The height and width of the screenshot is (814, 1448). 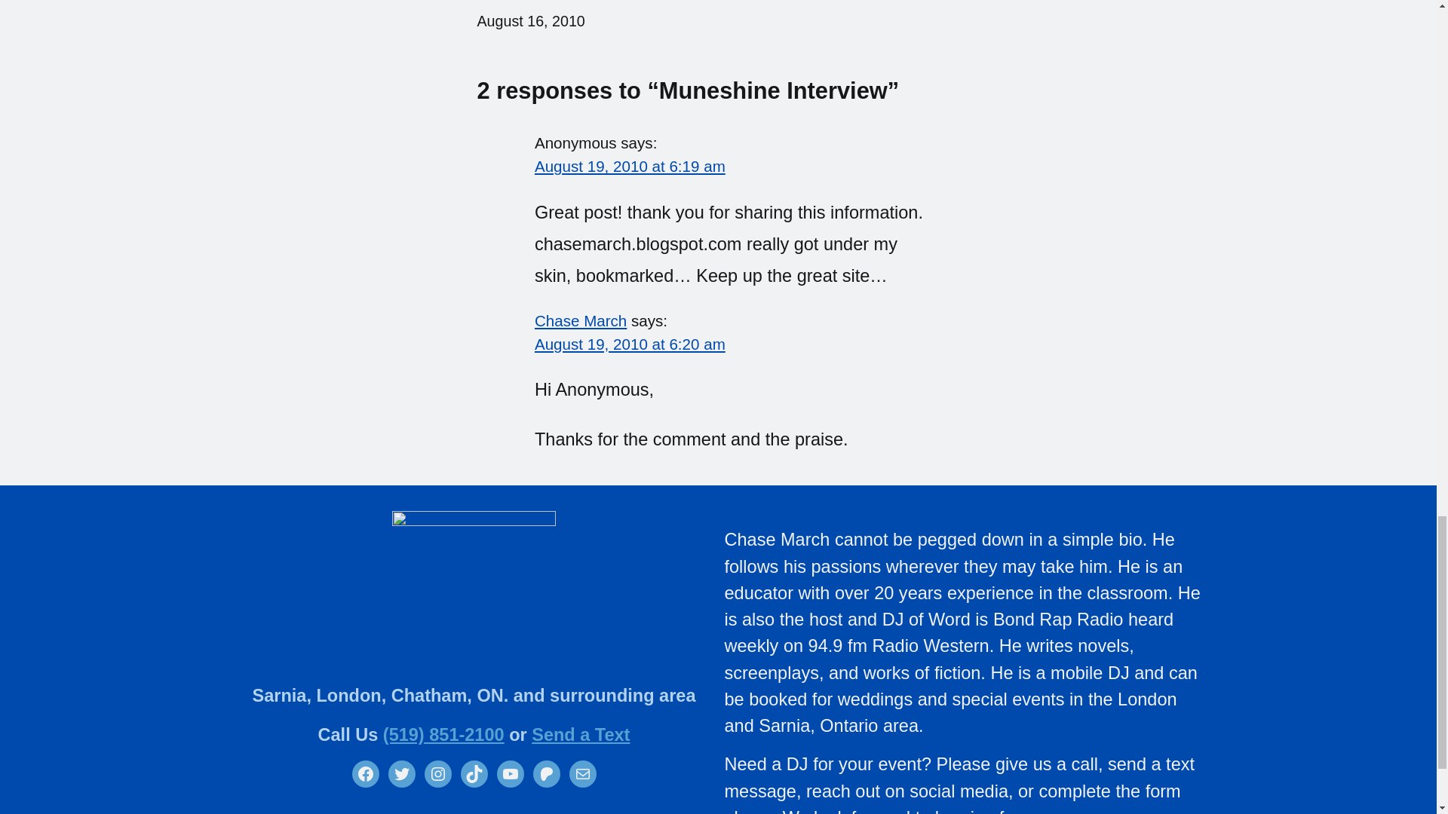 I want to click on Twitter, so click(x=401, y=773).